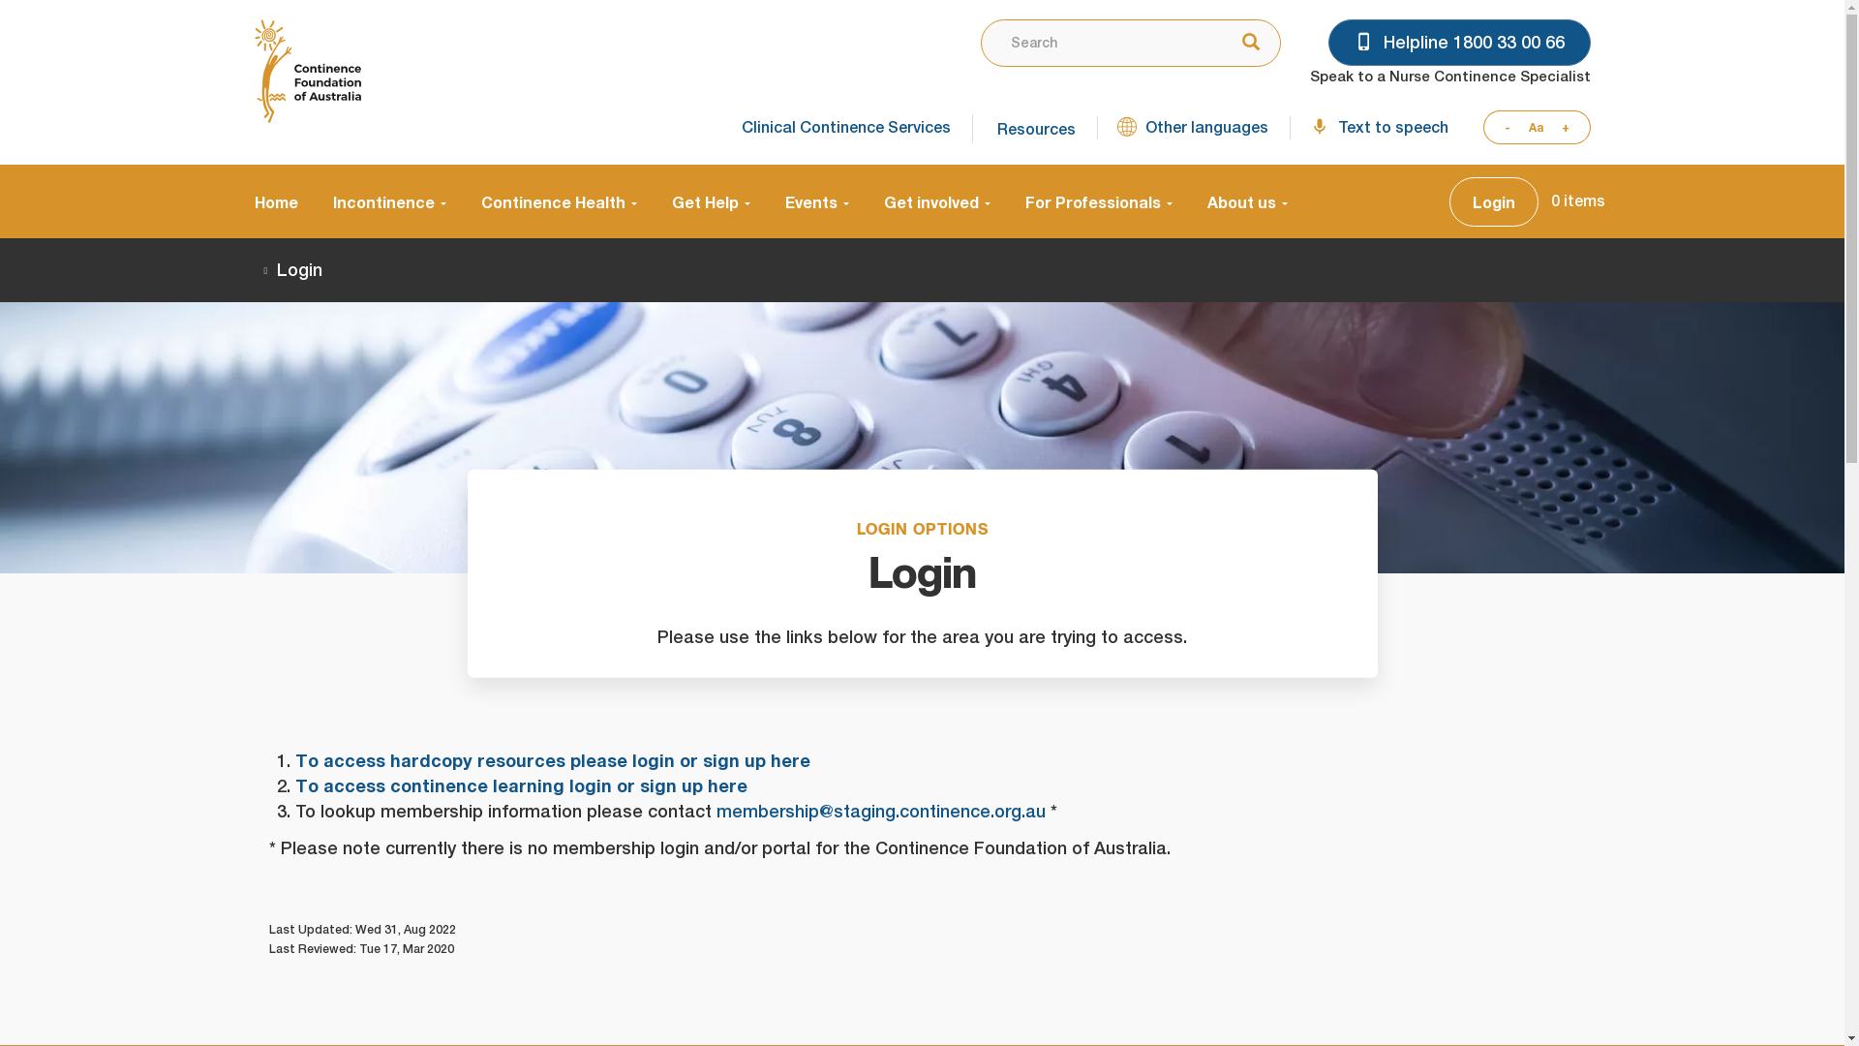 This screenshot has width=1859, height=1046. Describe the element at coordinates (1193, 128) in the screenshot. I see `Other languages` at that location.